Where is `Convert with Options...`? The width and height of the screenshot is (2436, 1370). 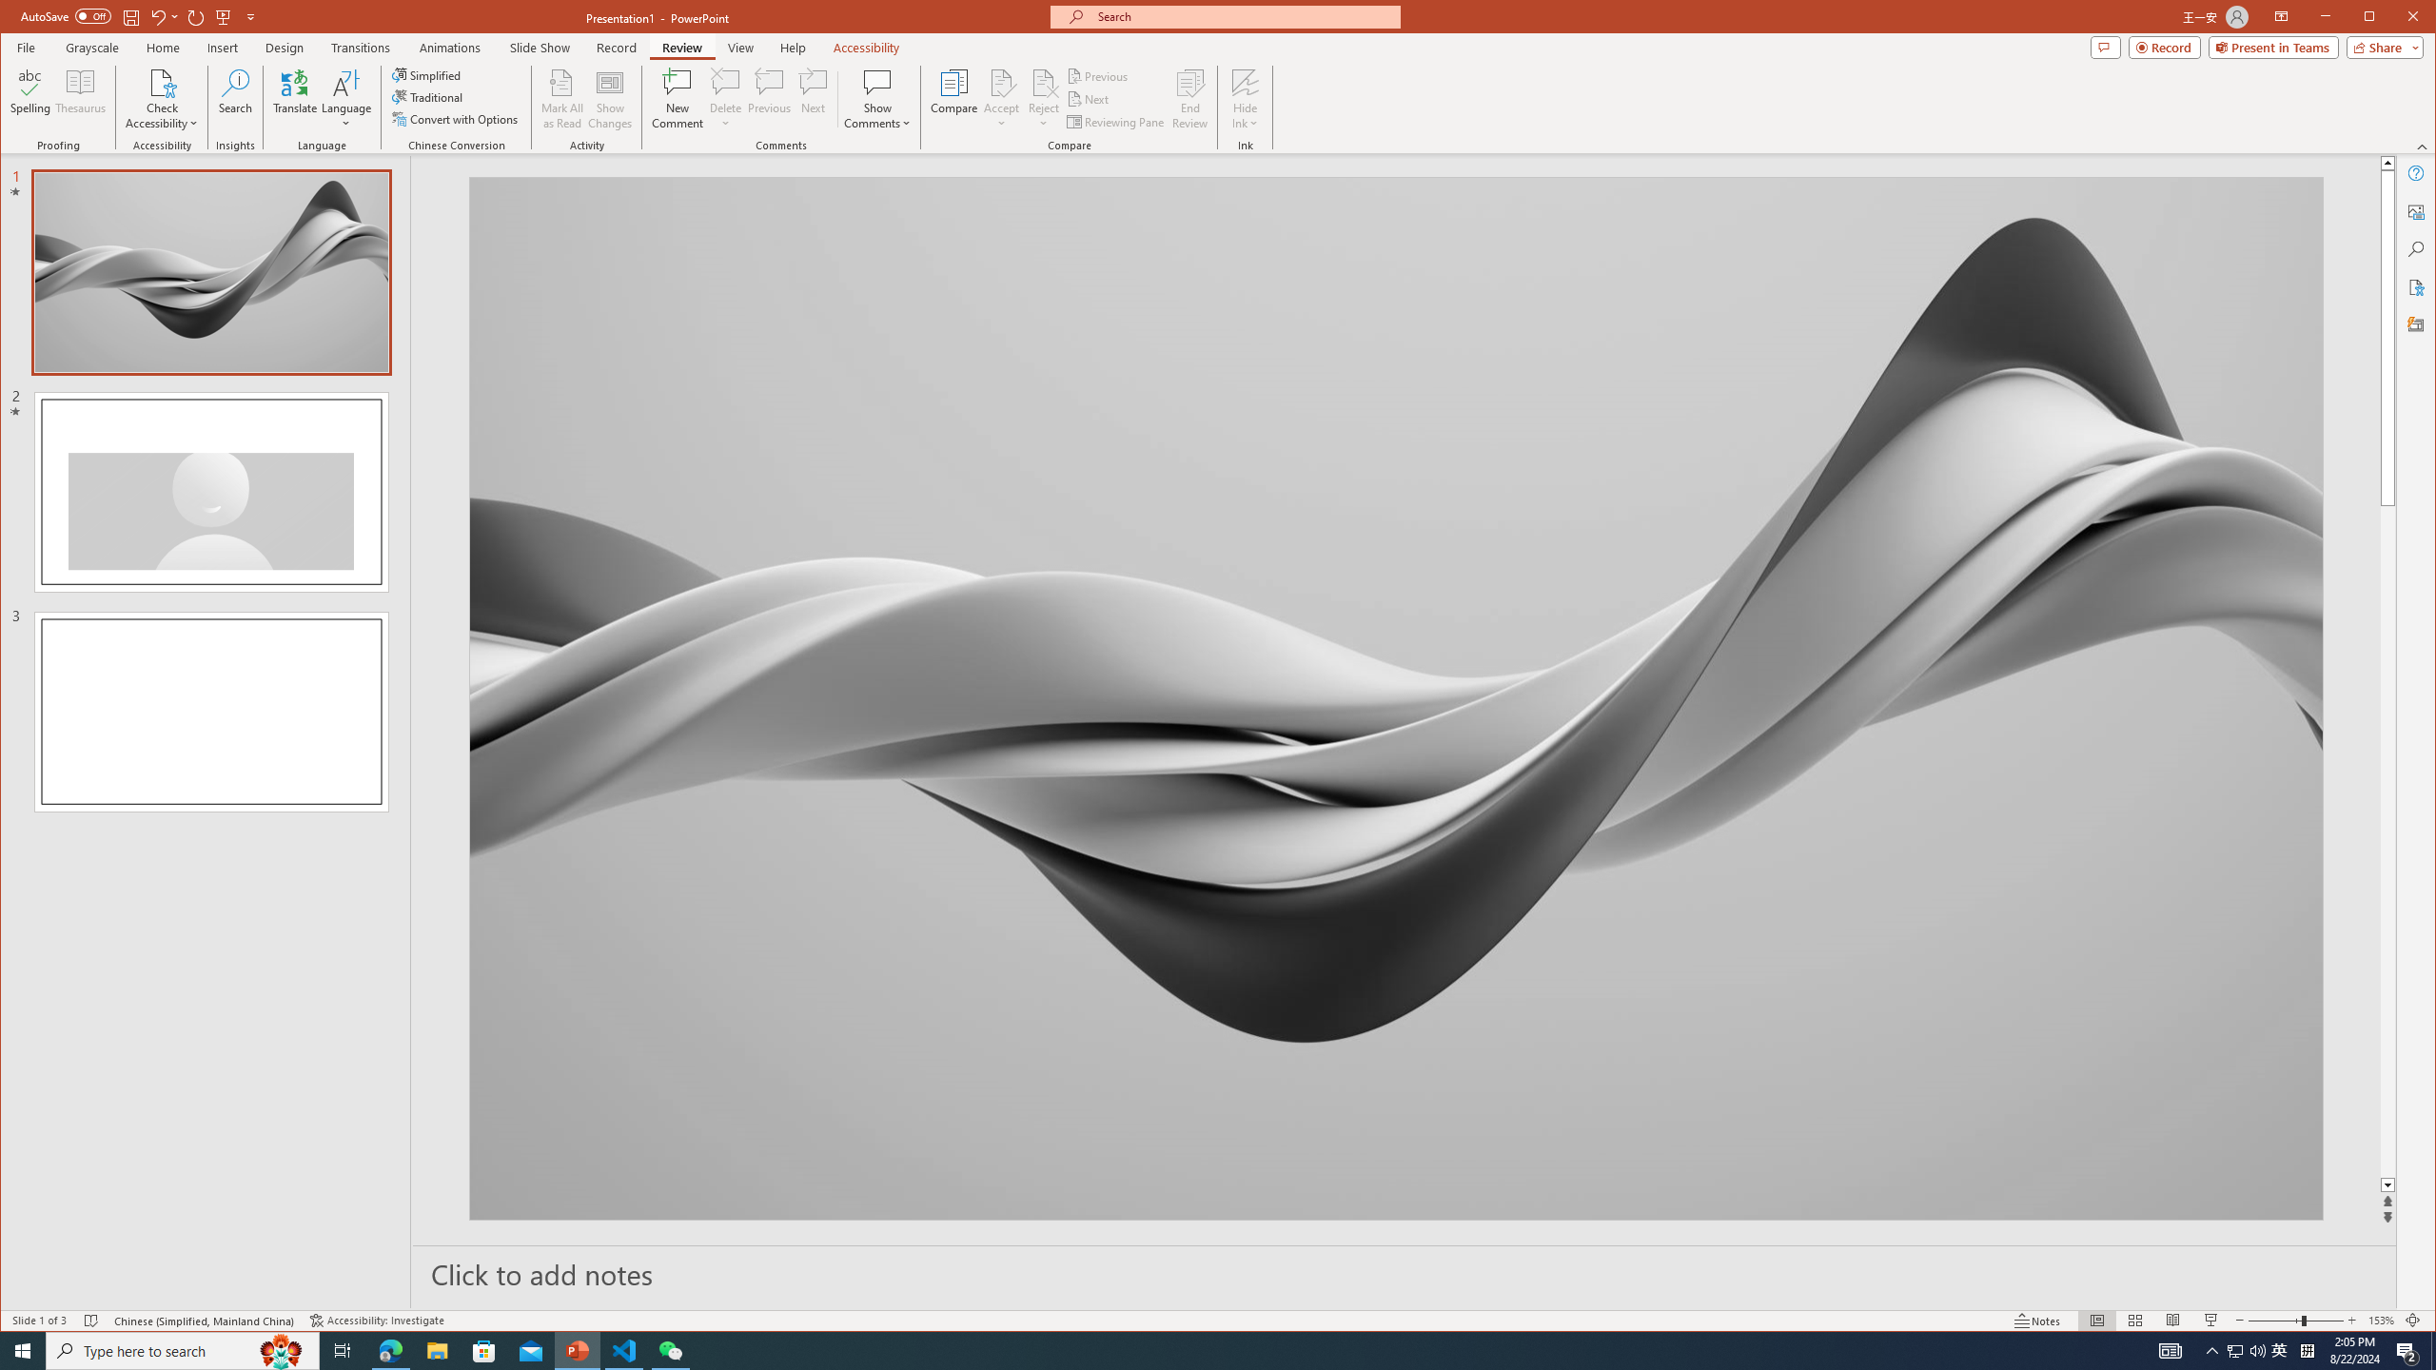 Convert with Options... is located at coordinates (457, 118).